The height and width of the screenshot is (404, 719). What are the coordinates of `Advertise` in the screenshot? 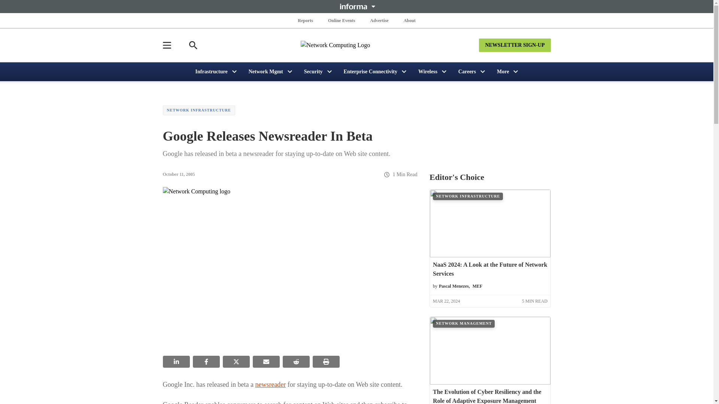 It's located at (379, 20).